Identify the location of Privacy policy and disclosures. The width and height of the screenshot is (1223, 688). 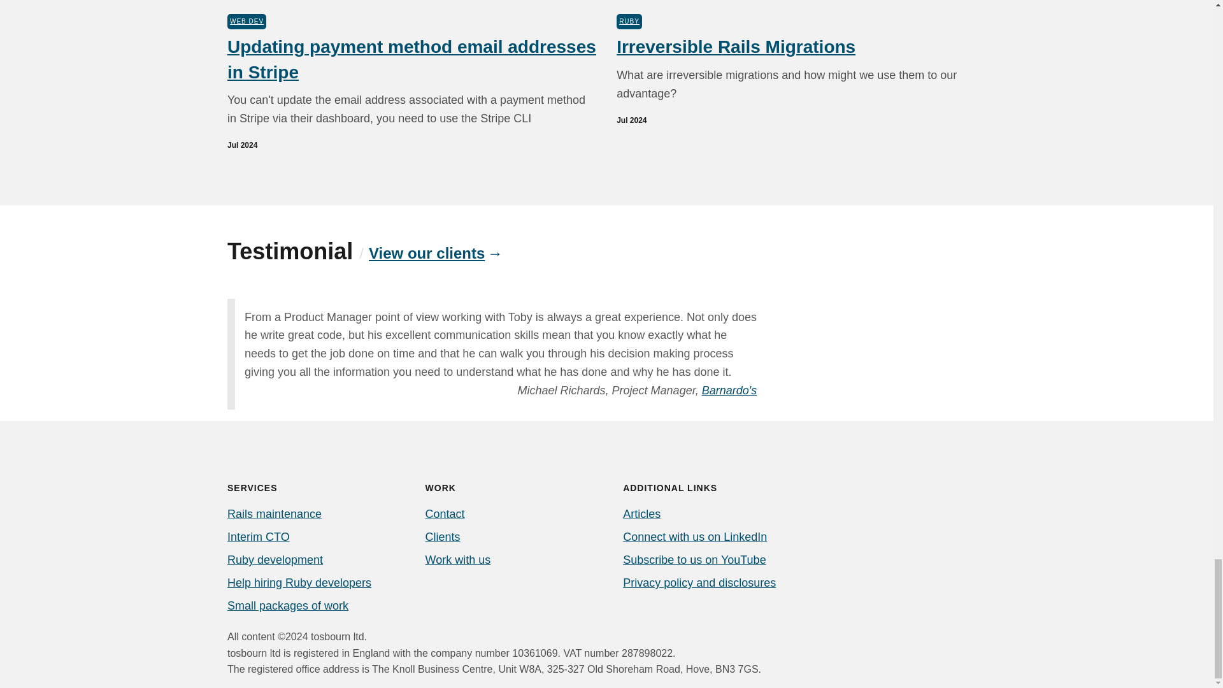
(699, 582).